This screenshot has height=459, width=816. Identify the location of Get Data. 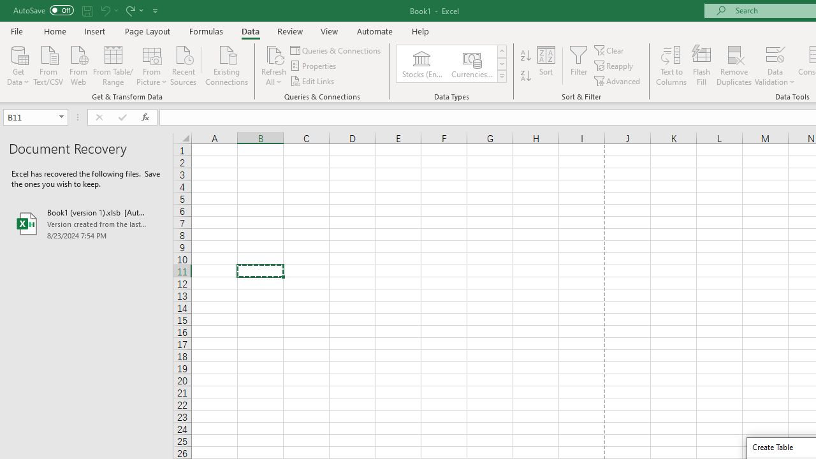
(18, 64).